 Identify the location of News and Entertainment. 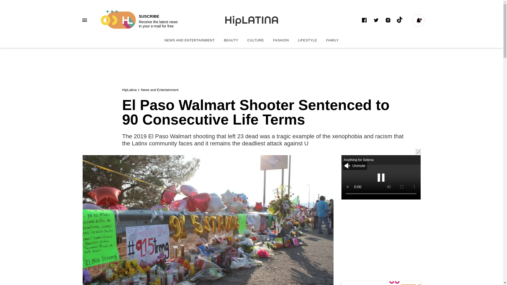
(189, 40).